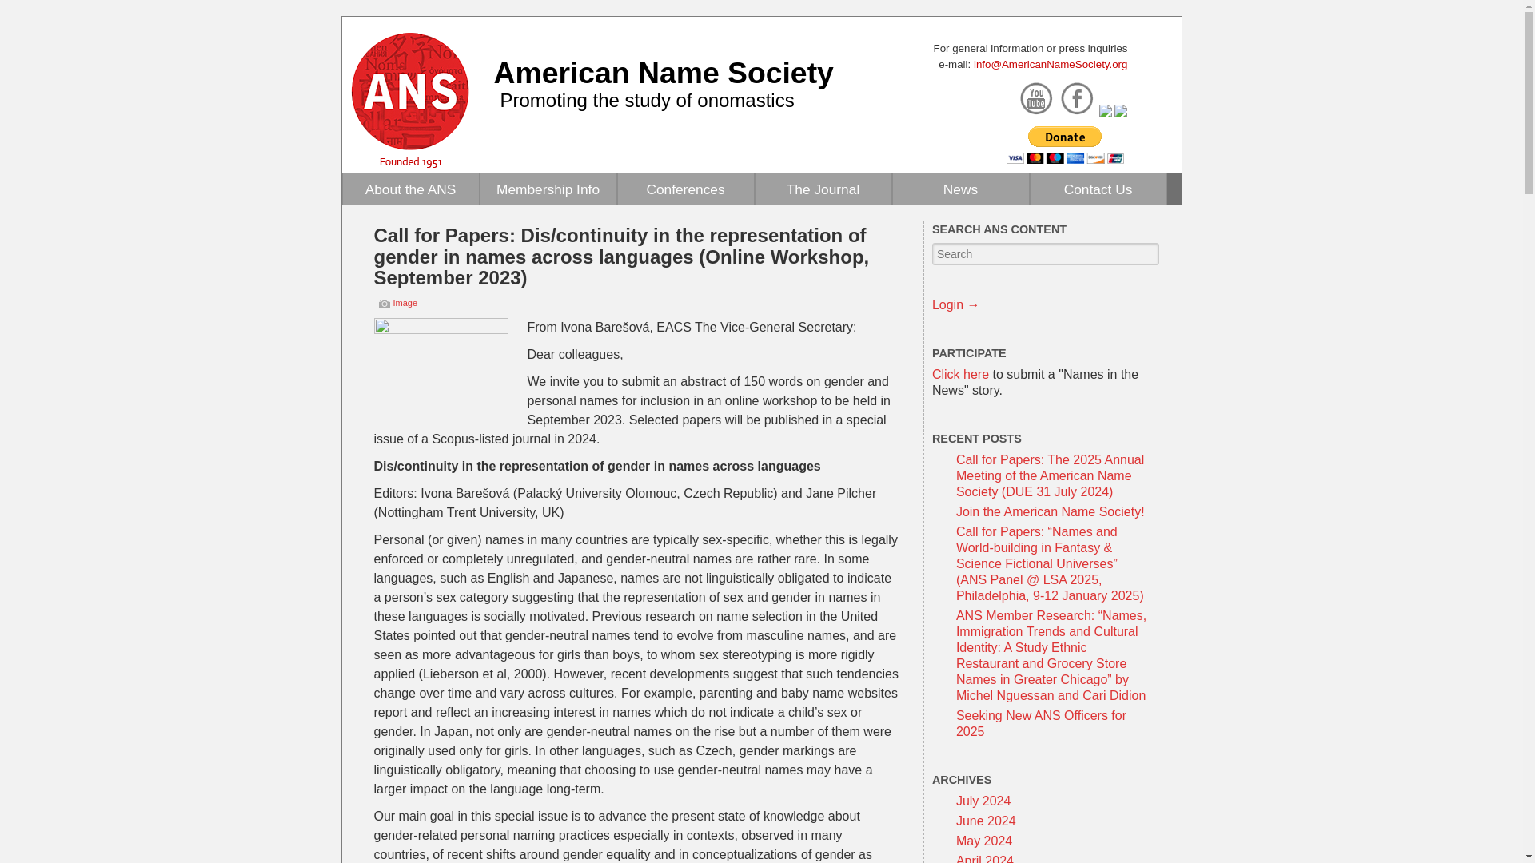  What do you see at coordinates (959, 374) in the screenshot?
I see `Click here` at bounding box center [959, 374].